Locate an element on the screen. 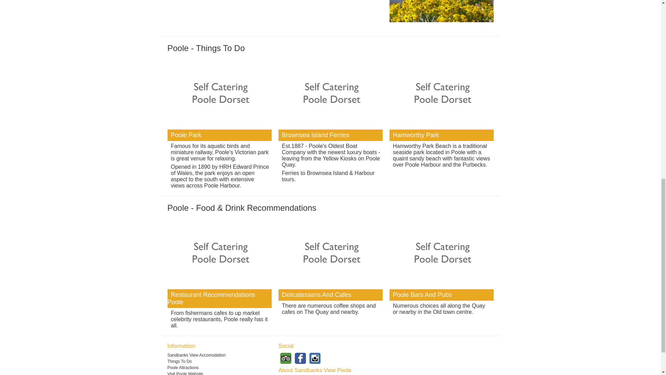  Sandbanks View Accomodation is located at coordinates (219, 355).